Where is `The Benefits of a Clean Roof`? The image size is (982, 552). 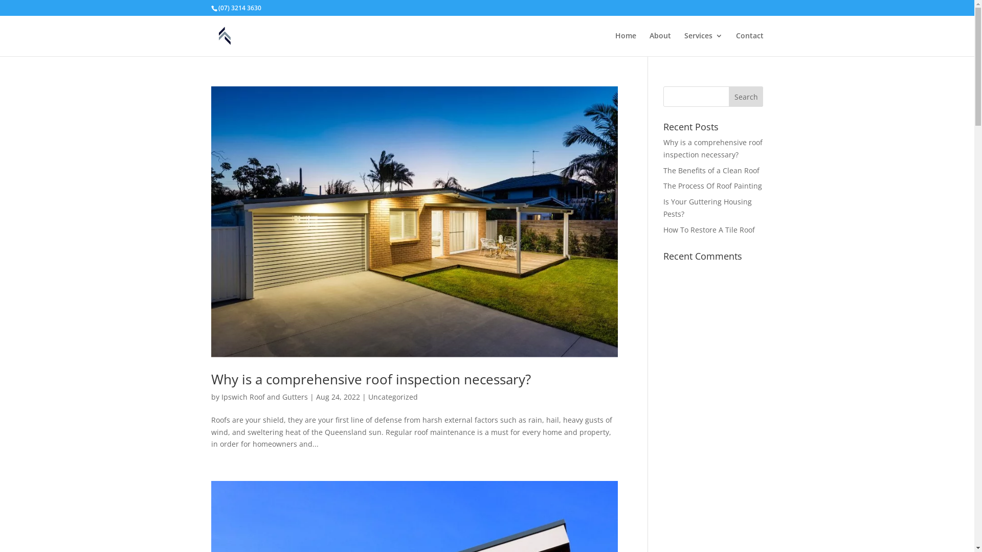 The Benefits of a Clean Roof is located at coordinates (711, 171).